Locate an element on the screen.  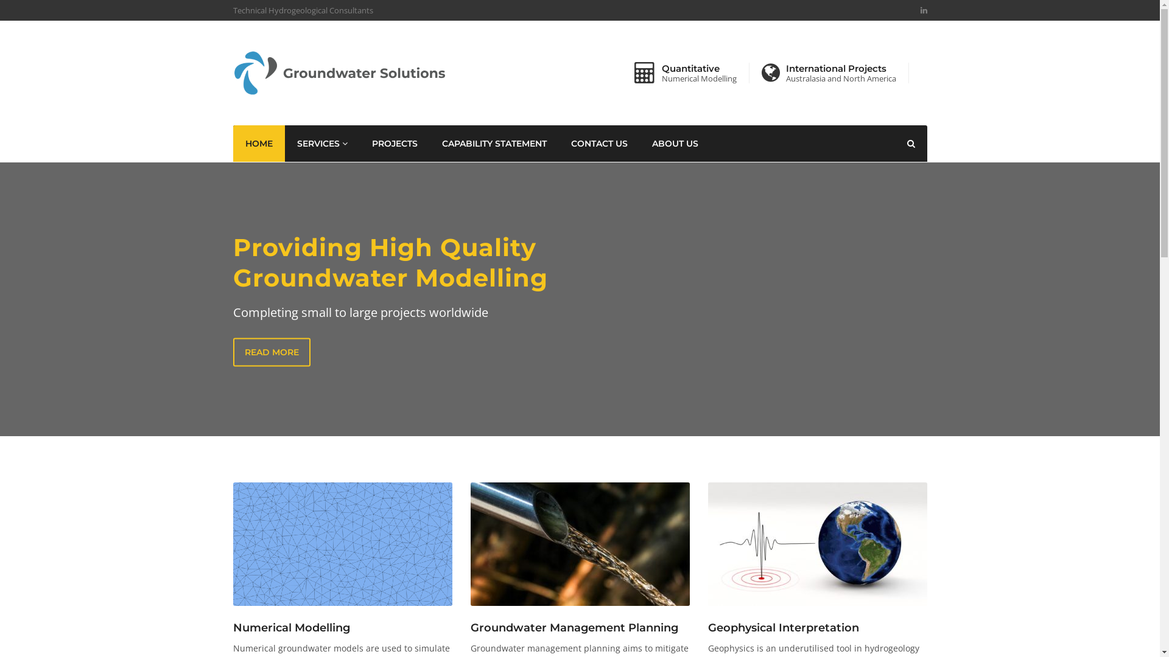
HOME is located at coordinates (258, 144).